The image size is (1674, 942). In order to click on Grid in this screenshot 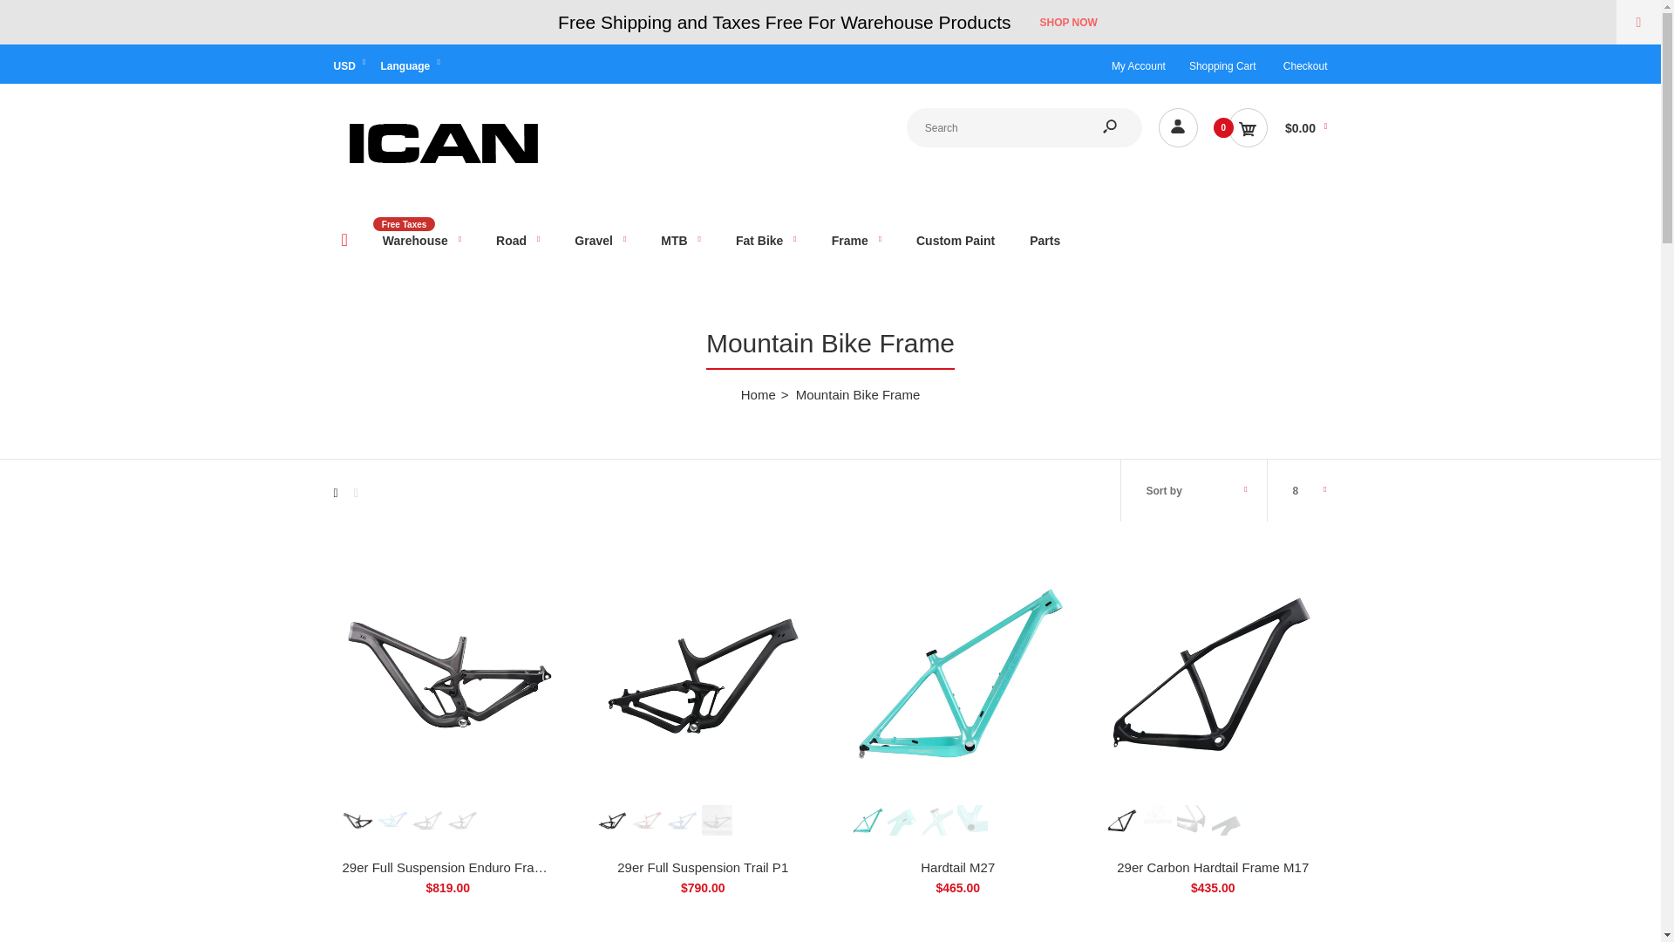, I will do `click(335, 492)`.